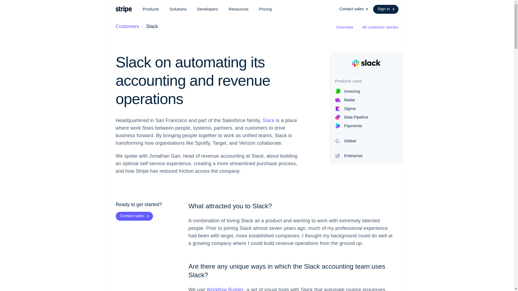 This screenshot has height=291, width=518. What do you see at coordinates (386, 9) in the screenshot?
I see `Sign in ` at bounding box center [386, 9].